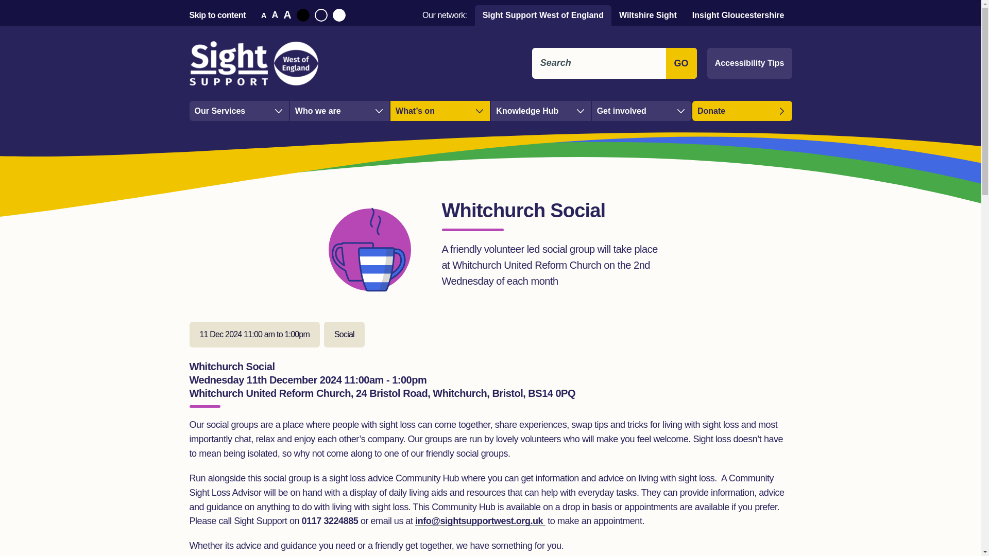  I want to click on Sight Support West of England, so click(543, 15).